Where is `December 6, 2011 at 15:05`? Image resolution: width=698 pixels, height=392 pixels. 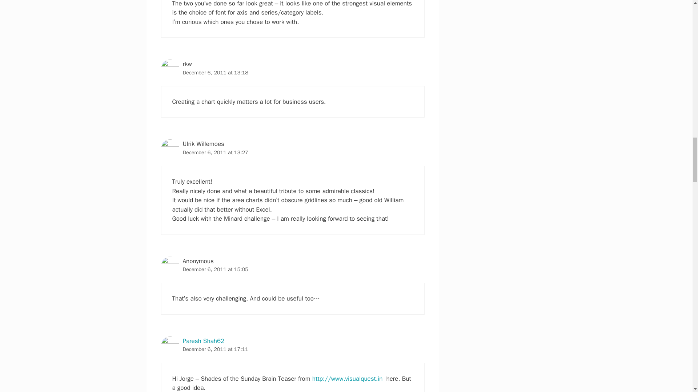 December 6, 2011 at 15:05 is located at coordinates (215, 269).